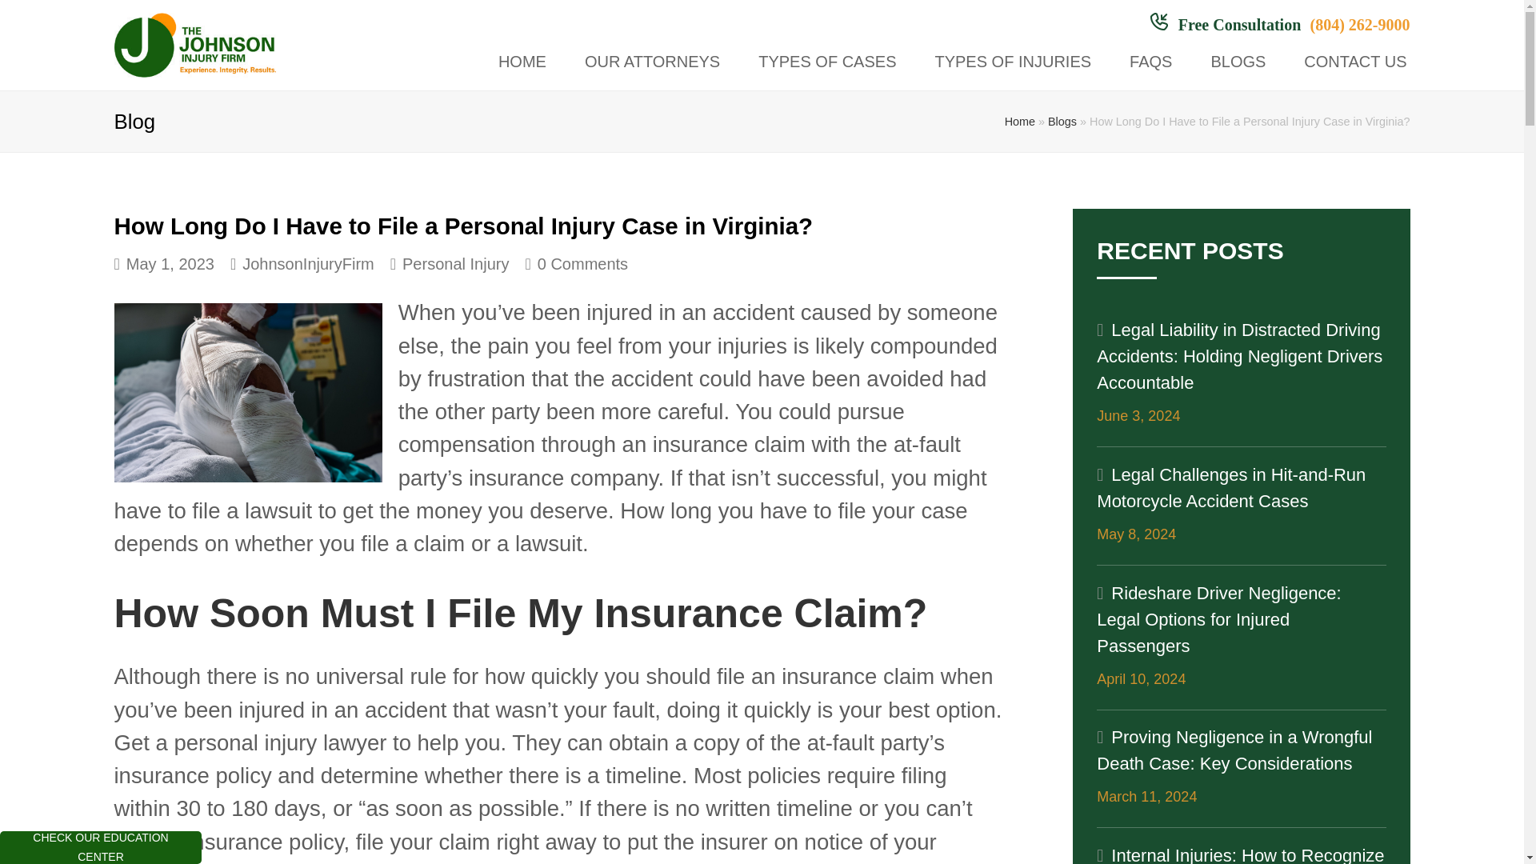 This screenshot has height=864, width=1536. I want to click on OUR ATTORNEYS, so click(653, 62).